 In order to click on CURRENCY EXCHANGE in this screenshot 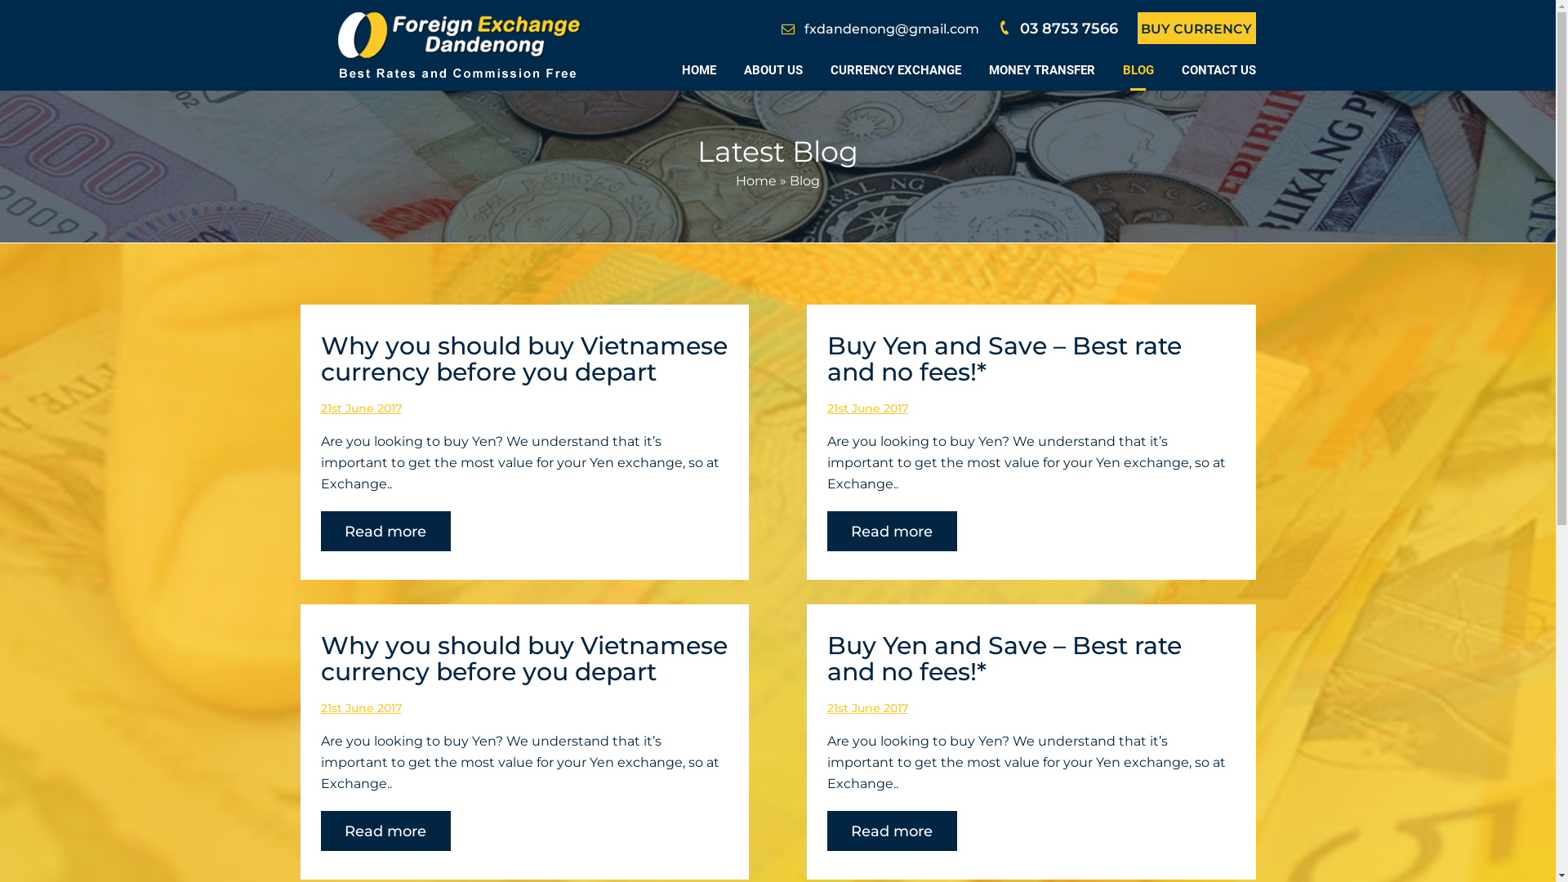, I will do `click(895, 70)`.